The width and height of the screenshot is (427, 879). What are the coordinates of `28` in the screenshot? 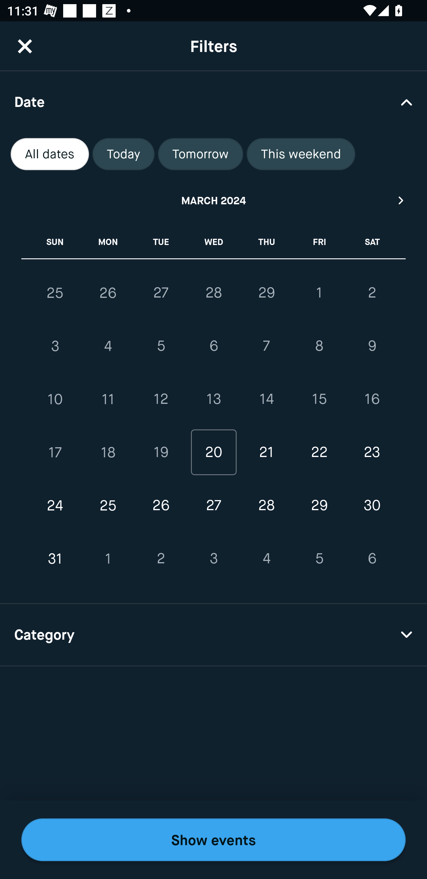 It's located at (213, 293).